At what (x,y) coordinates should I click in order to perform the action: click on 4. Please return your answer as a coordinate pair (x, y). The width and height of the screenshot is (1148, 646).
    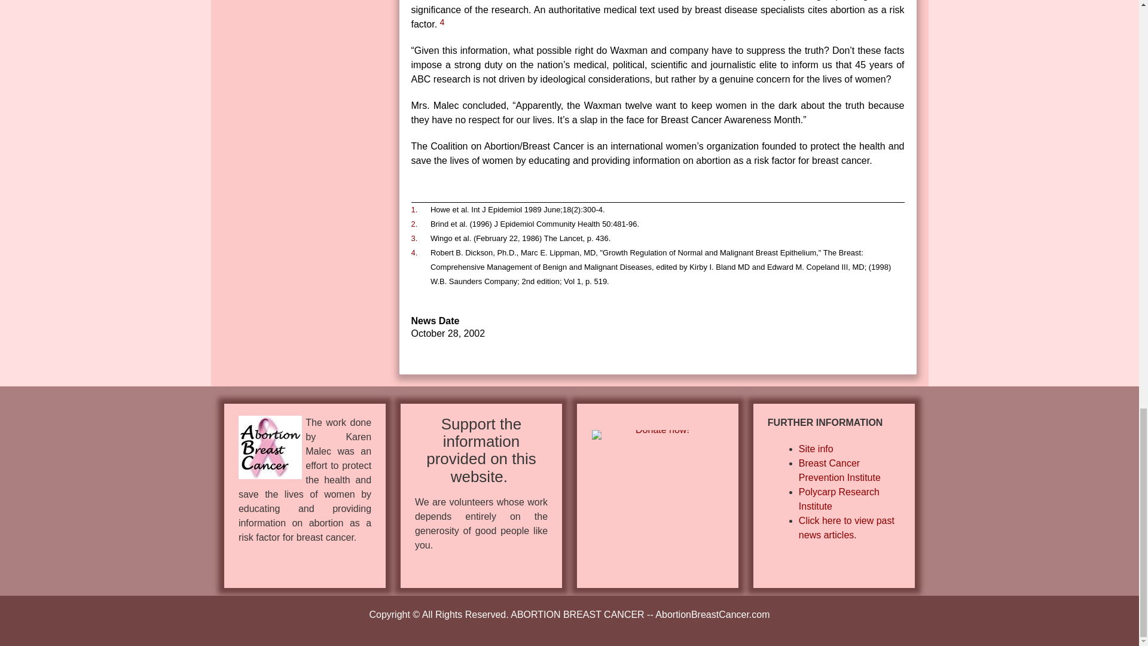
    Looking at the image, I should click on (442, 22).